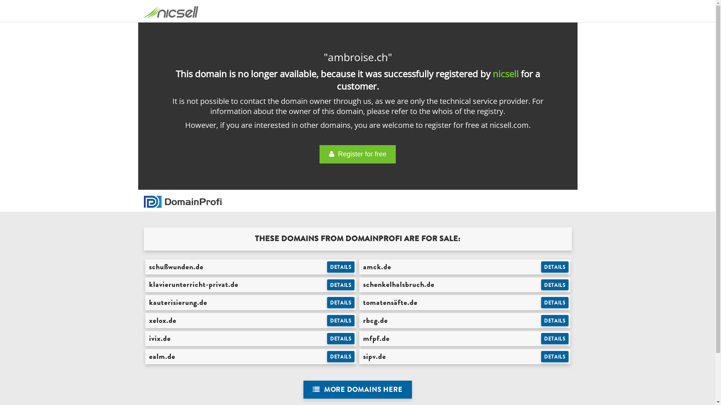  Describe the element at coordinates (555, 357) in the screenshot. I see `DETAILS` at that location.